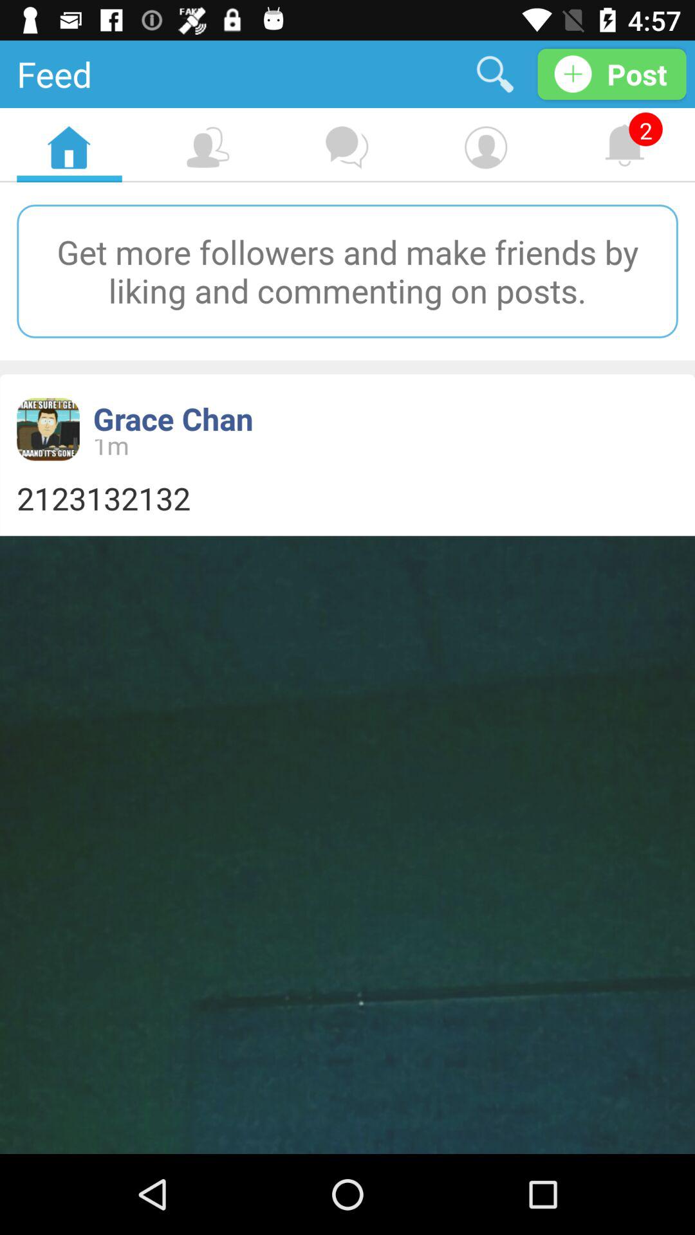  I want to click on open icon to the left of post, so click(496, 73).